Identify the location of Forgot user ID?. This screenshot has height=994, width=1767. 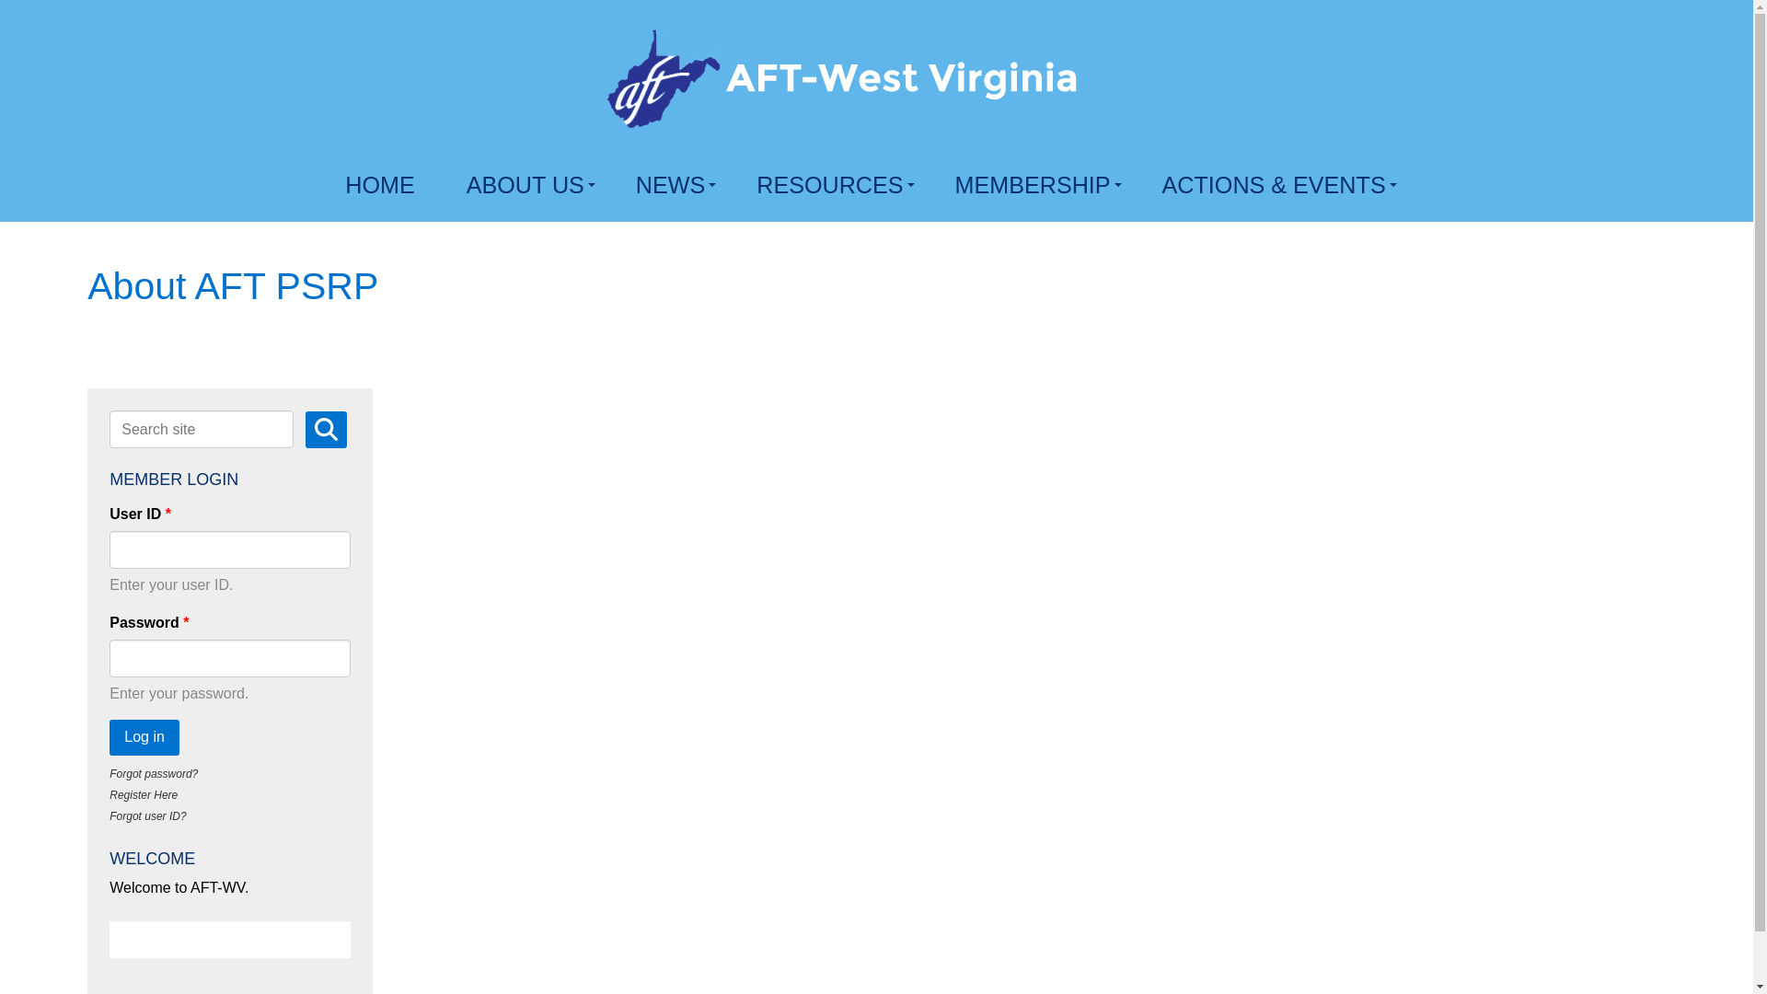
(147, 816).